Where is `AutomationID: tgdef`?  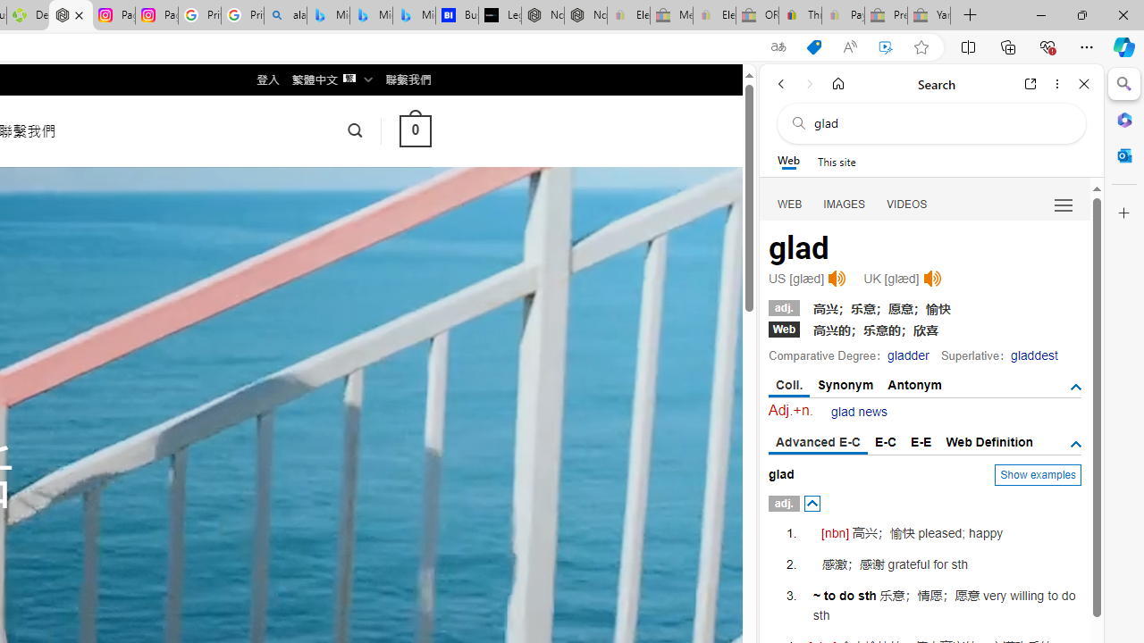 AutomationID: tgdef is located at coordinates (1076, 444).